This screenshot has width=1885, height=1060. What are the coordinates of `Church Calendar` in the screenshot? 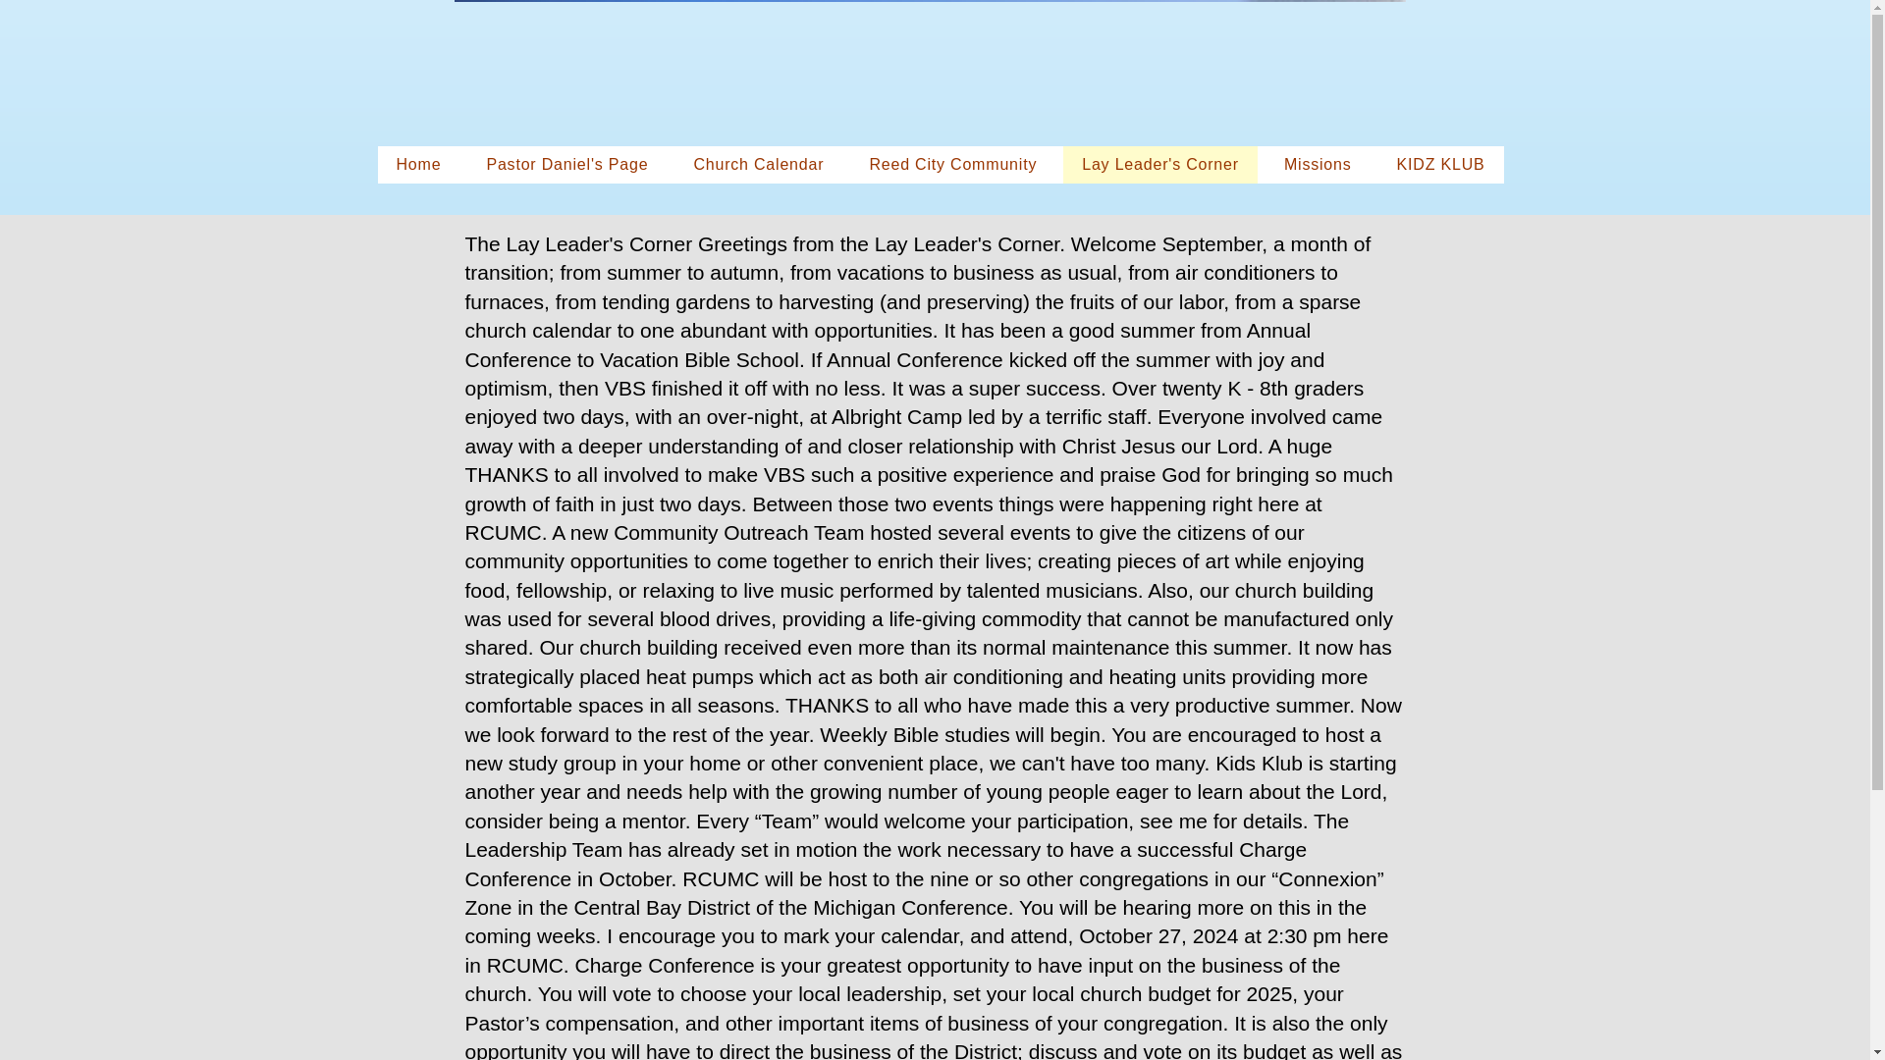 It's located at (758, 165).